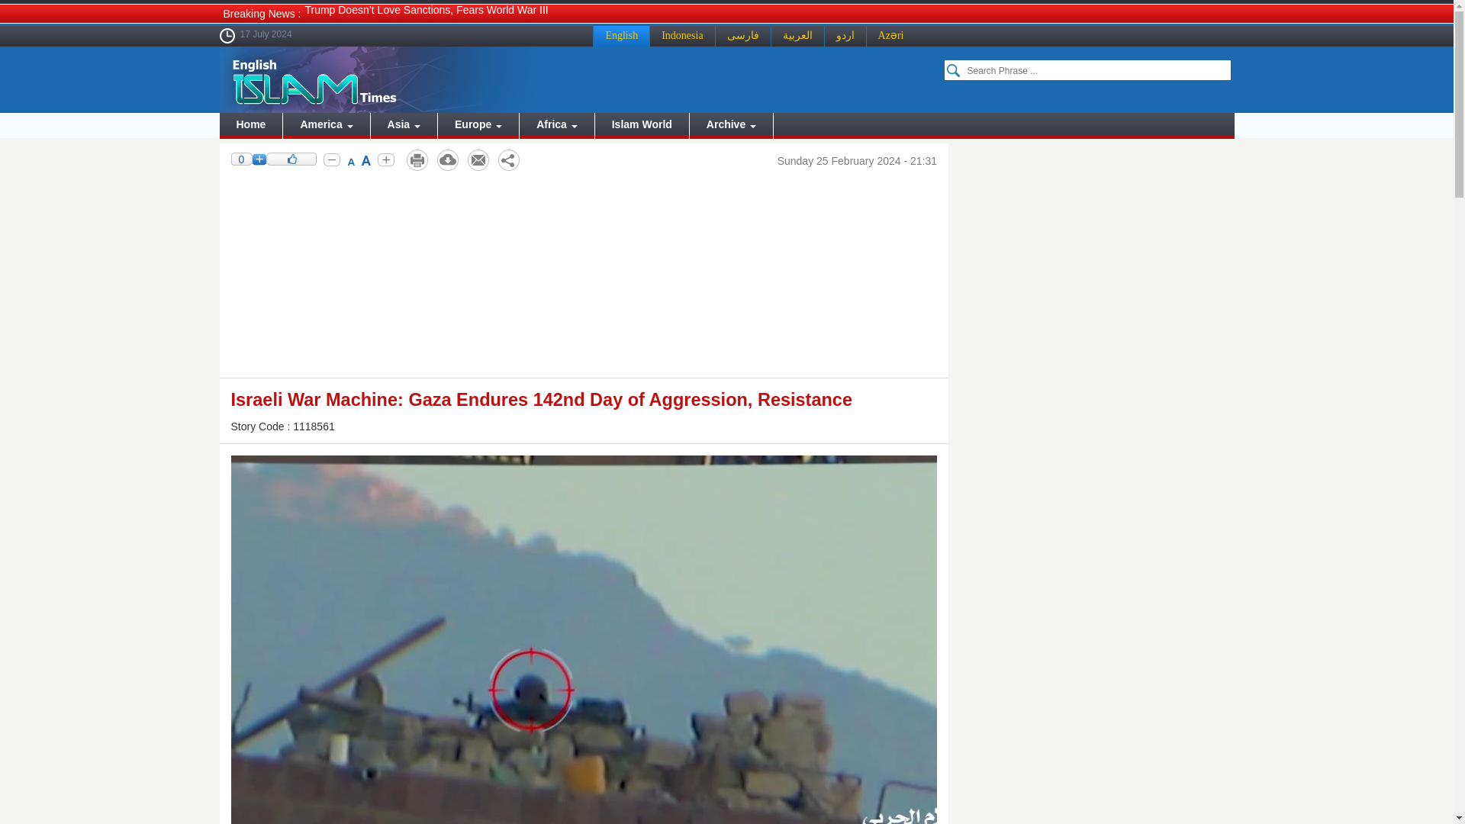 The height and width of the screenshot is (824, 1465). What do you see at coordinates (403, 125) in the screenshot?
I see `Asia` at bounding box center [403, 125].